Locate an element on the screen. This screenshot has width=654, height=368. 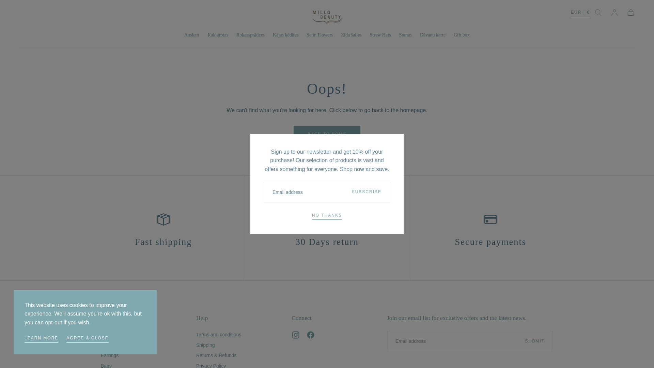
Bracelets is located at coordinates (113, 345).